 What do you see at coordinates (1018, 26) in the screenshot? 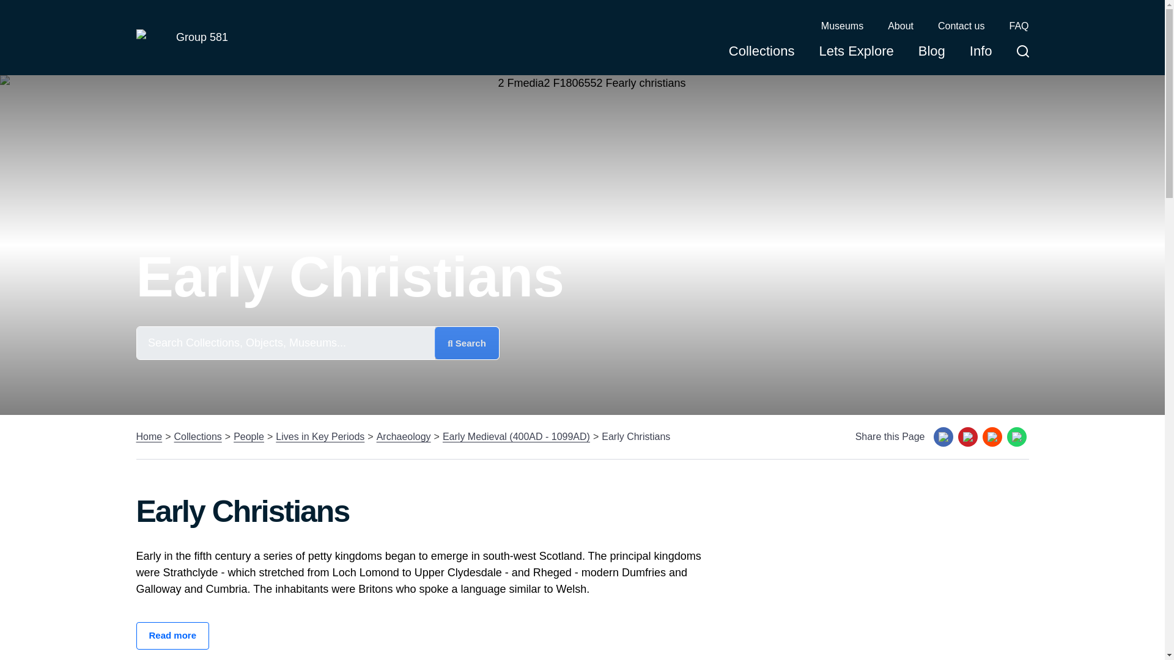
I see `FAQ` at bounding box center [1018, 26].